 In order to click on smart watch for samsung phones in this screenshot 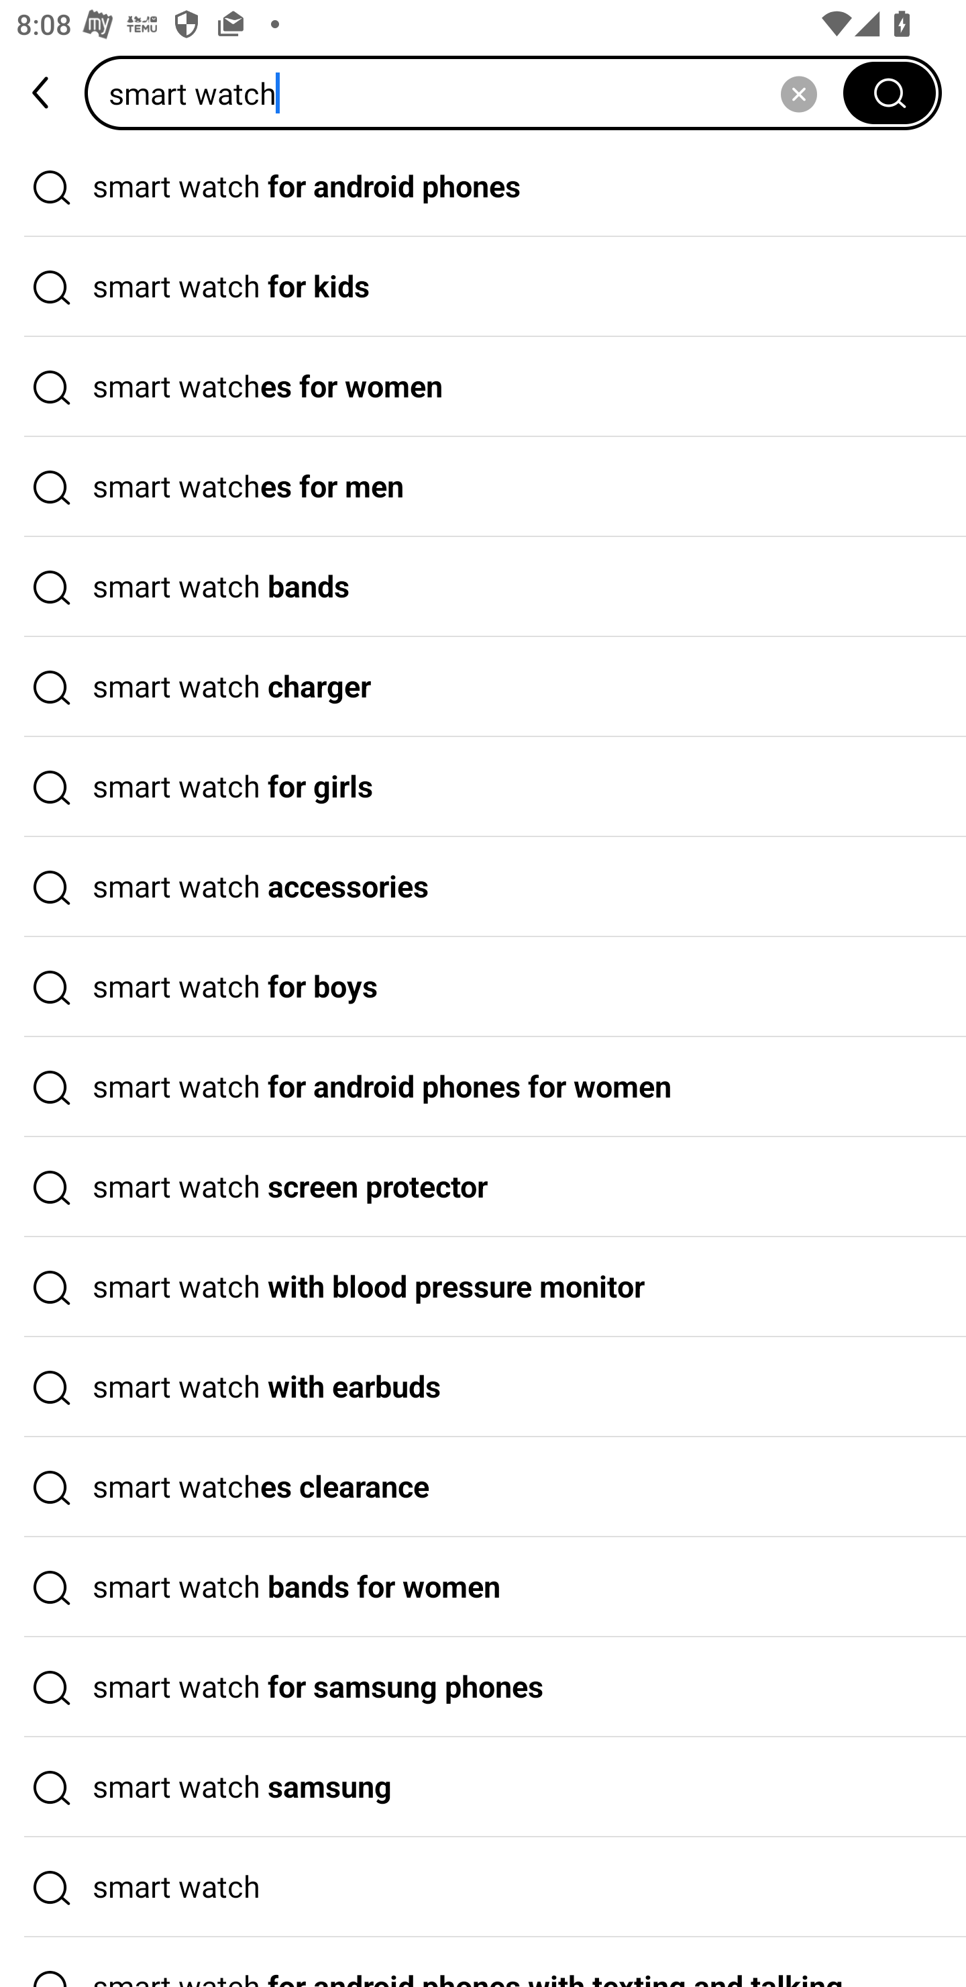, I will do `click(483, 1687)`.